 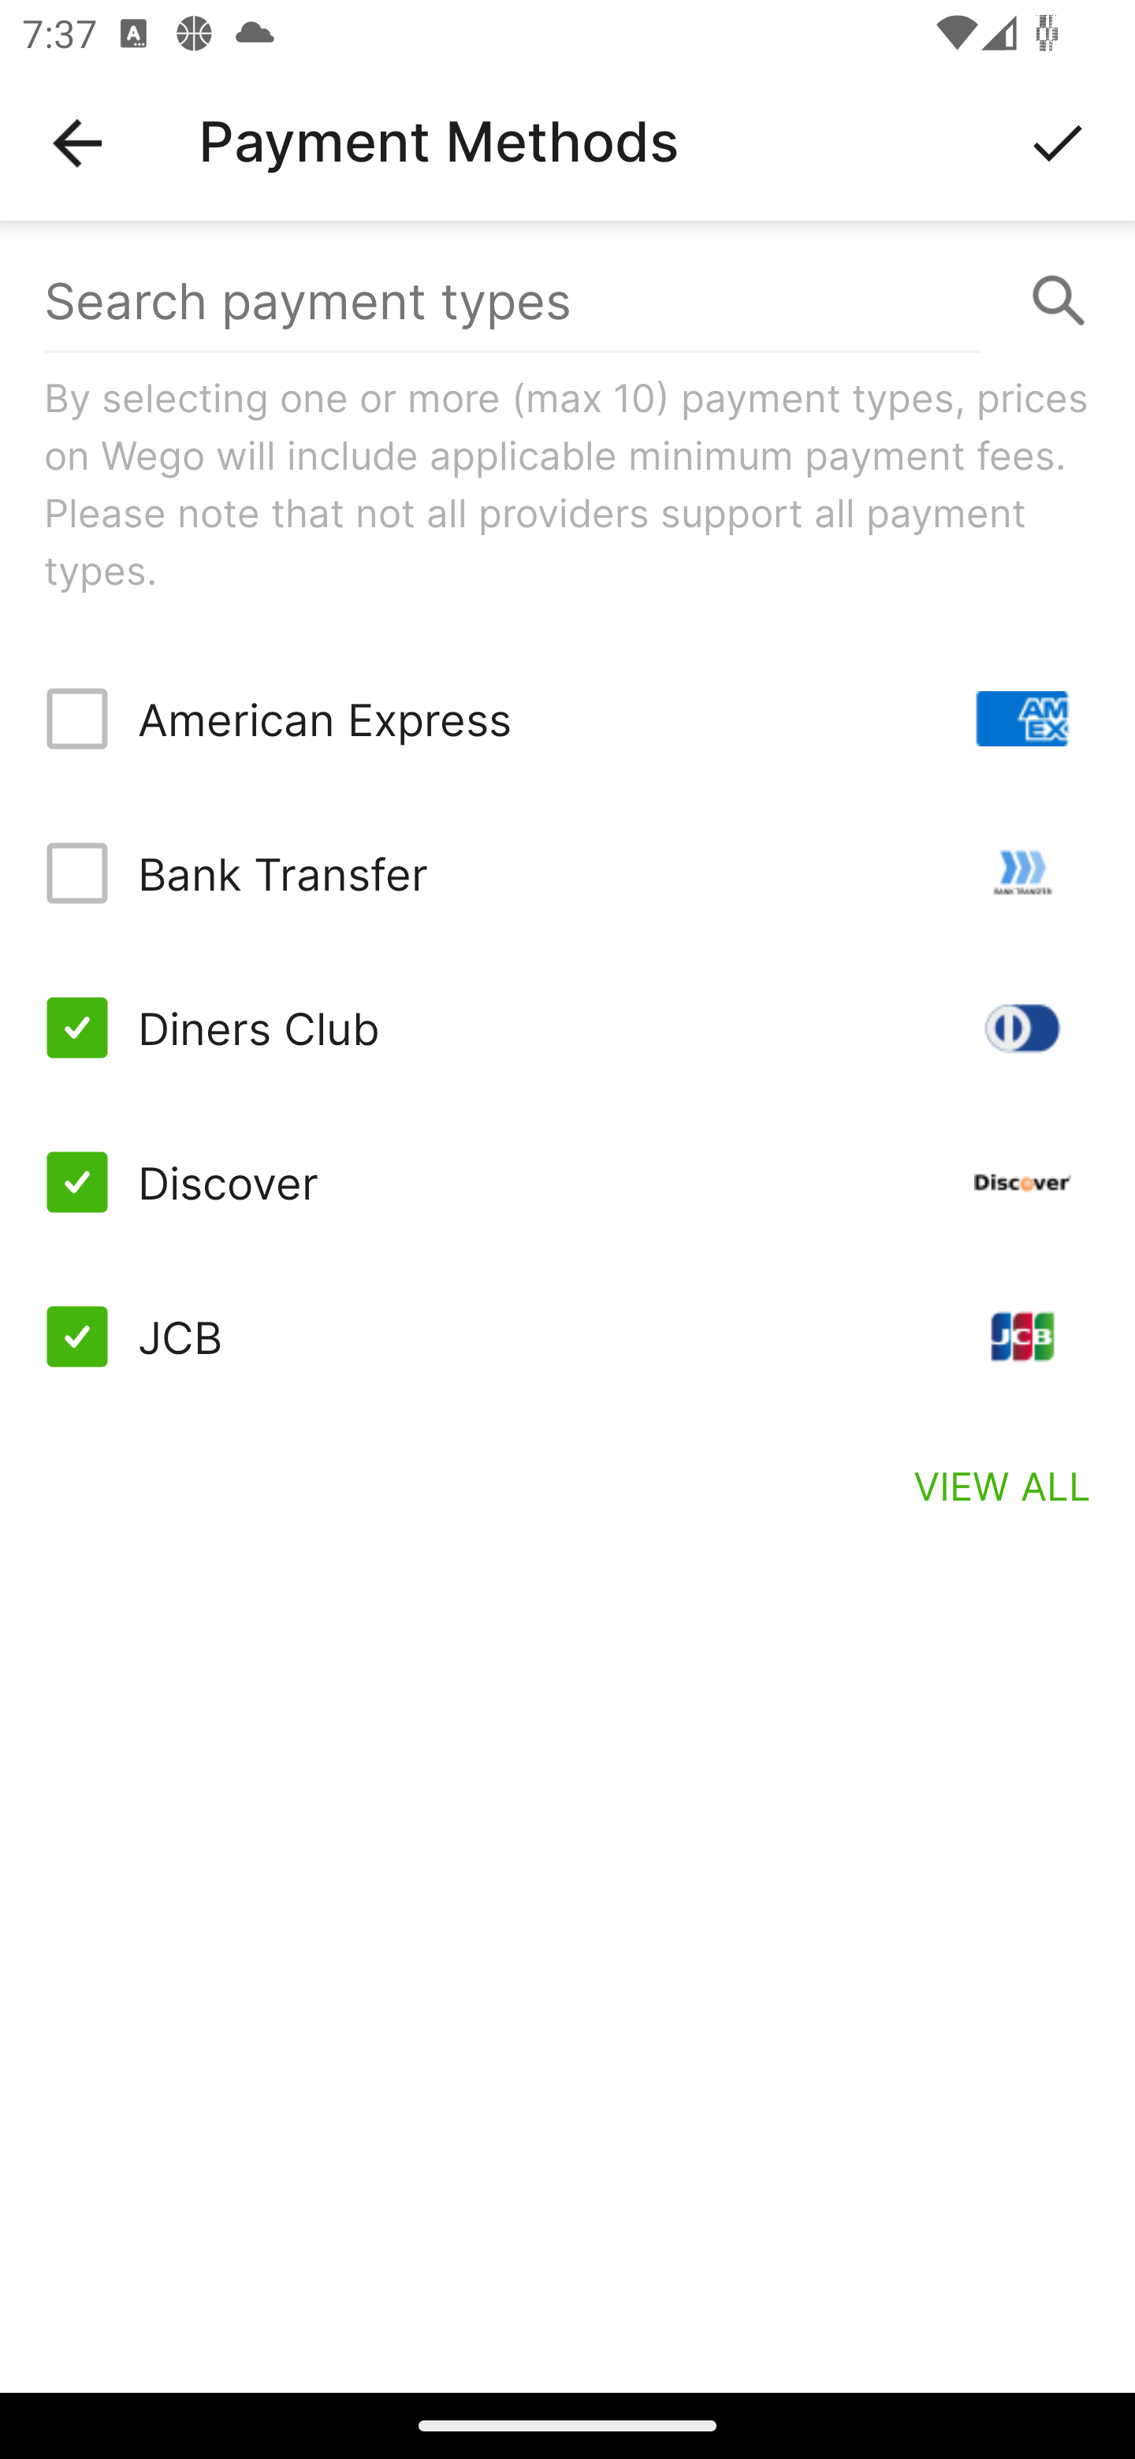 I want to click on American Express, so click(x=567, y=719).